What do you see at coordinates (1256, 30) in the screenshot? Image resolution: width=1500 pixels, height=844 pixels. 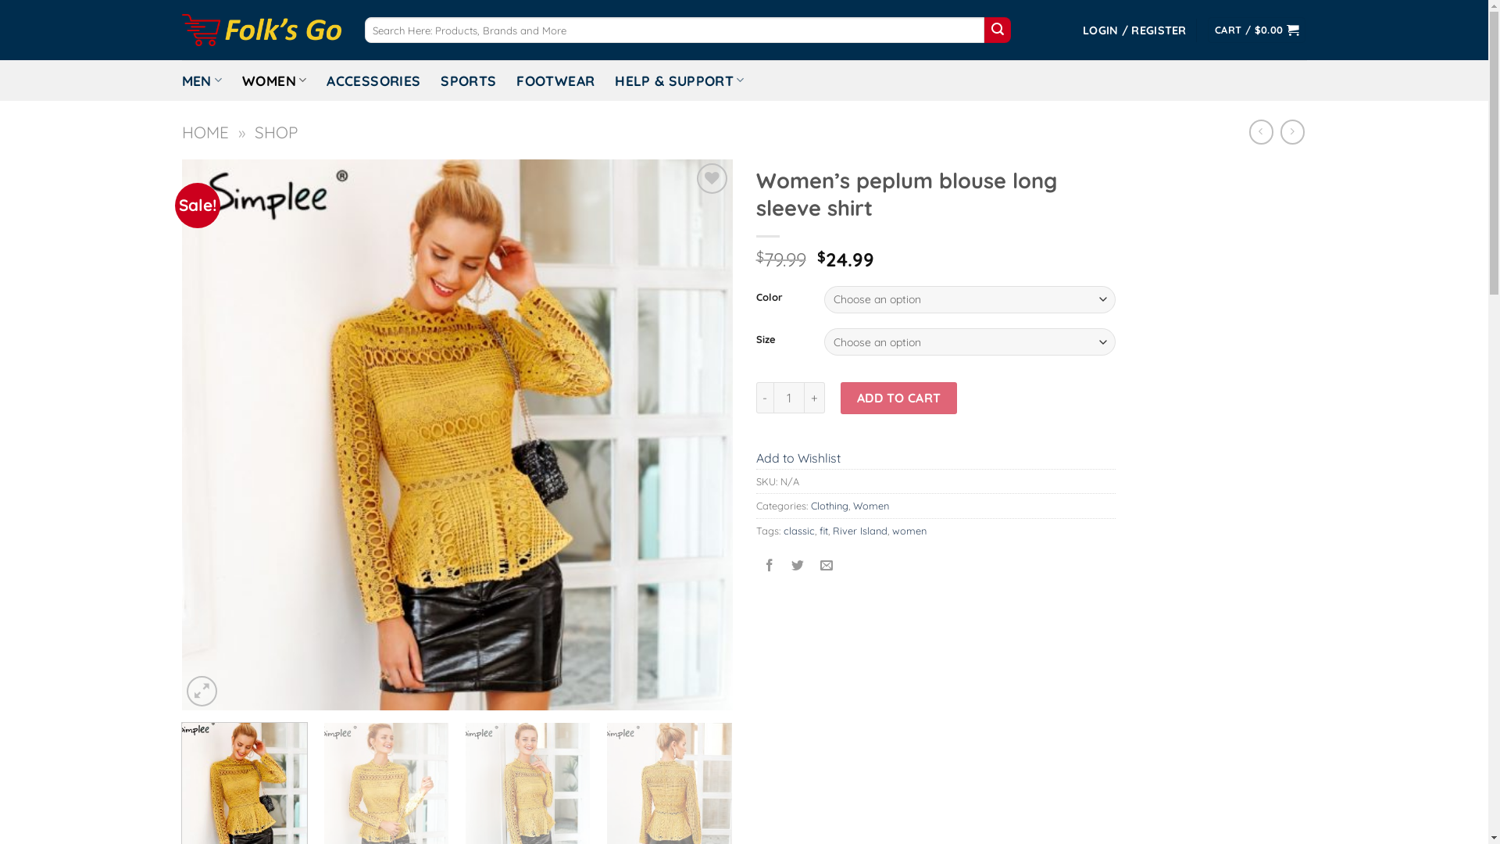 I see `CART / $0.00` at bounding box center [1256, 30].